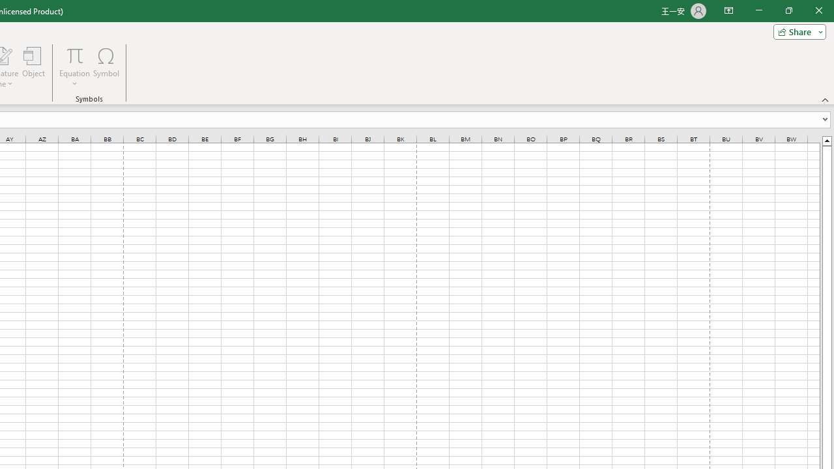  I want to click on Object..., so click(33, 66).